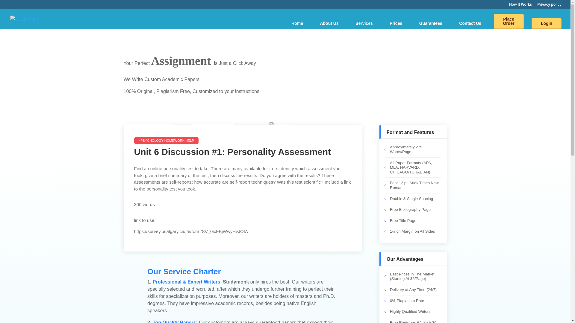 This screenshot has width=575, height=323. What do you see at coordinates (213, 118) in the screenshot?
I see `Order Now` at bounding box center [213, 118].